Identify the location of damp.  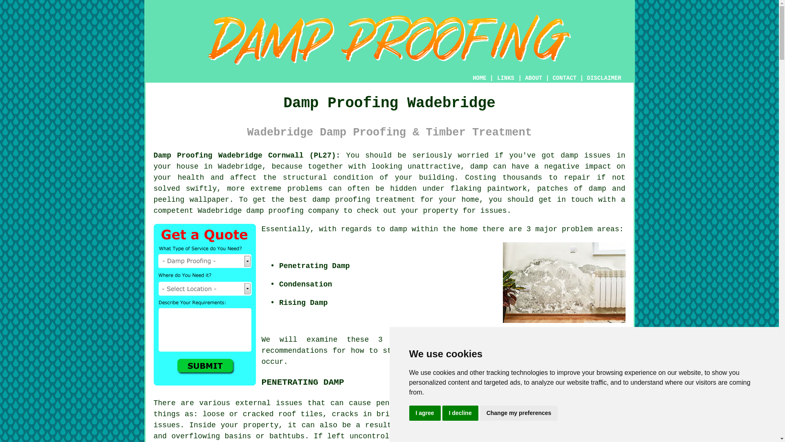
(398, 229).